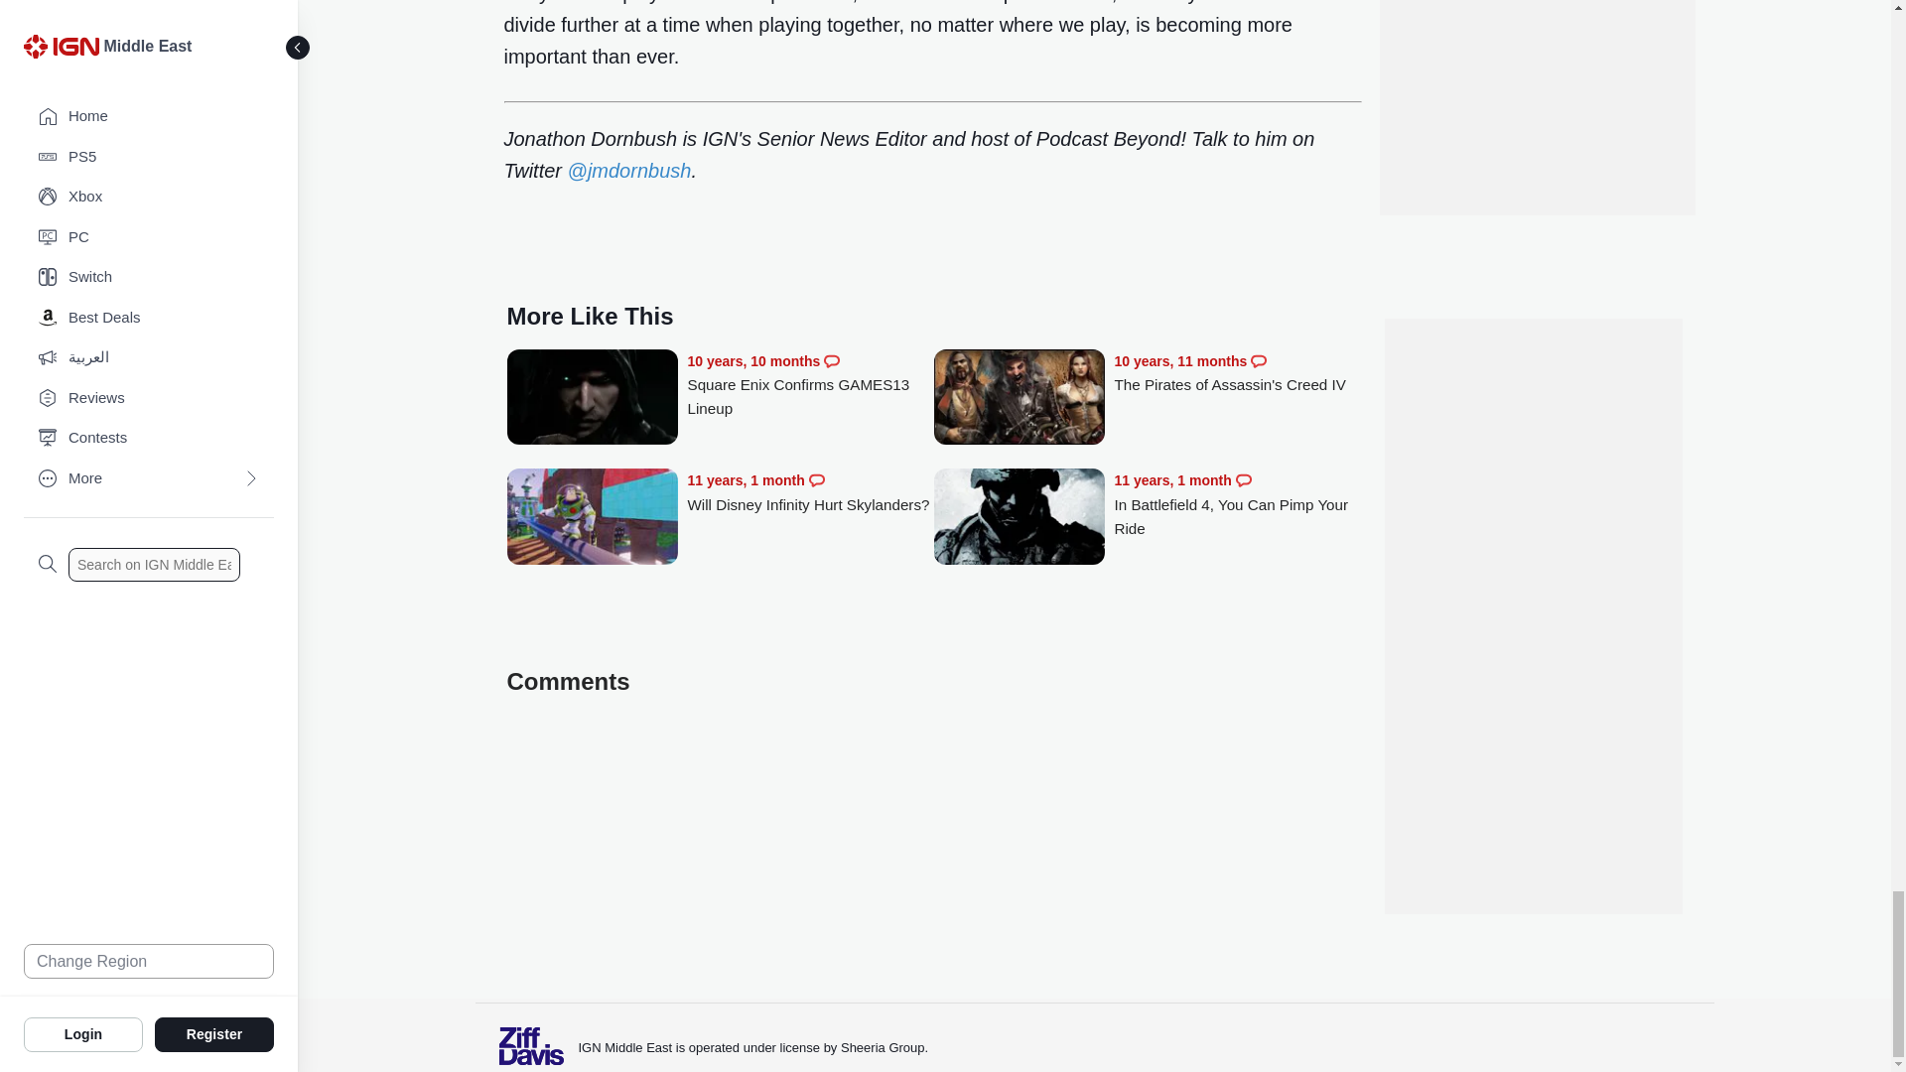 This screenshot has width=1906, height=1072. What do you see at coordinates (1019, 518) in the screenshot?
I see `In Battlefield 4, You Can Pimp Your Ride` at bounding box center [1019, 518].